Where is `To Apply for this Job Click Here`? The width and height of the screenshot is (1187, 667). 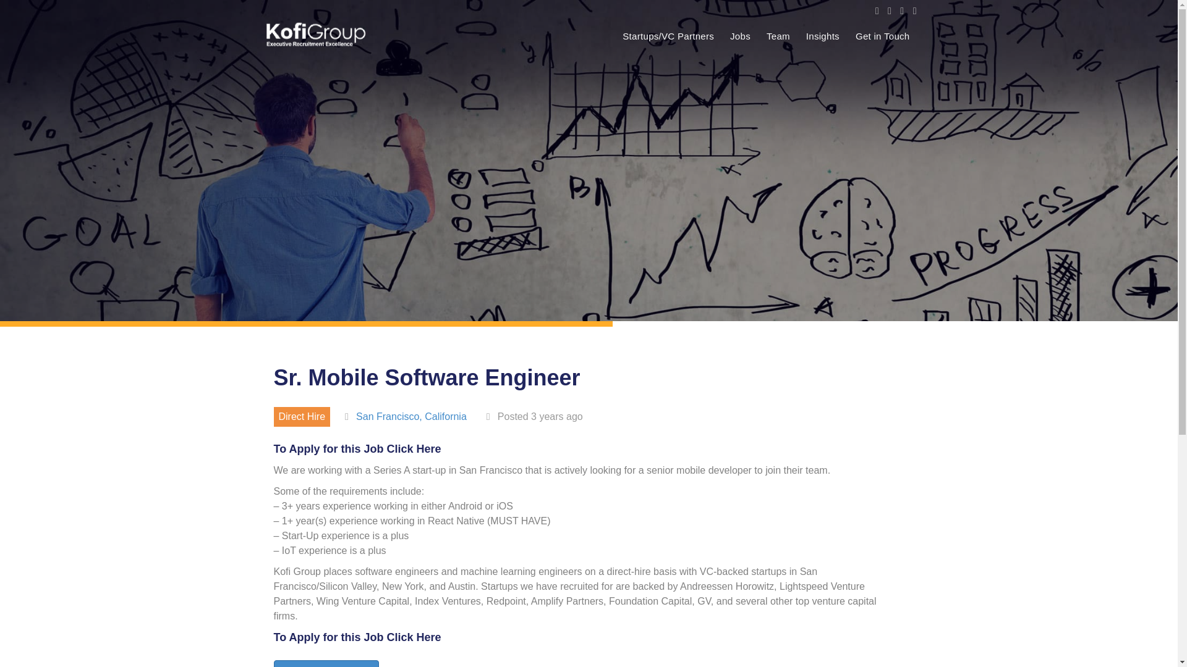
To Apply for this Job Click Here is located at coordinates (356, 448).